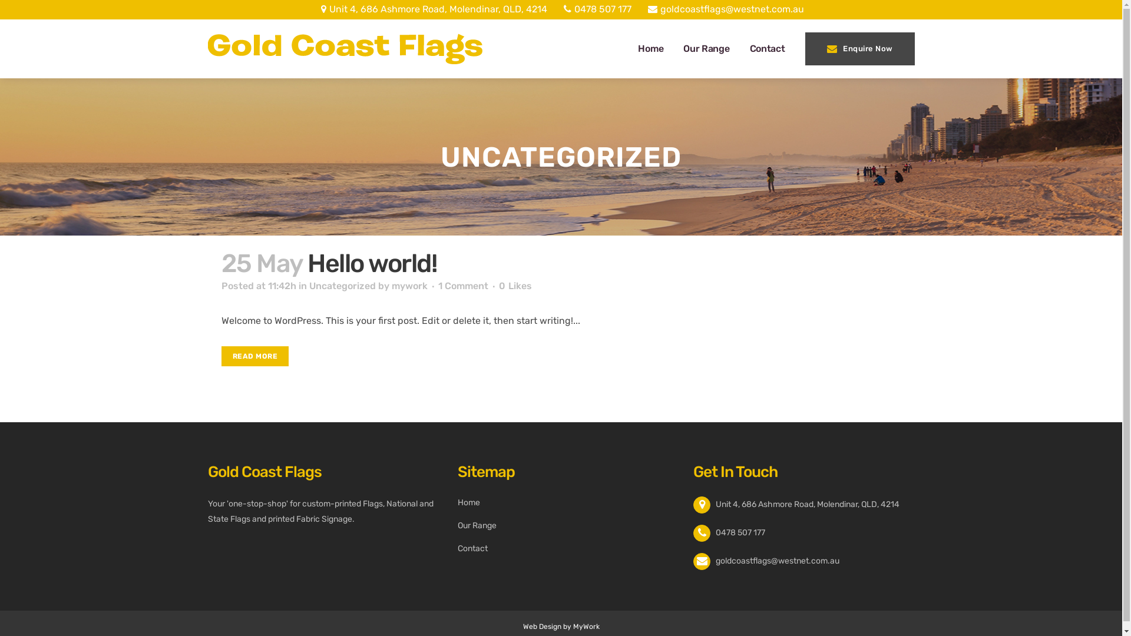  Describe the element at coordinates (597, 9) in the screenshot. I see `0478 507 177` at that location.